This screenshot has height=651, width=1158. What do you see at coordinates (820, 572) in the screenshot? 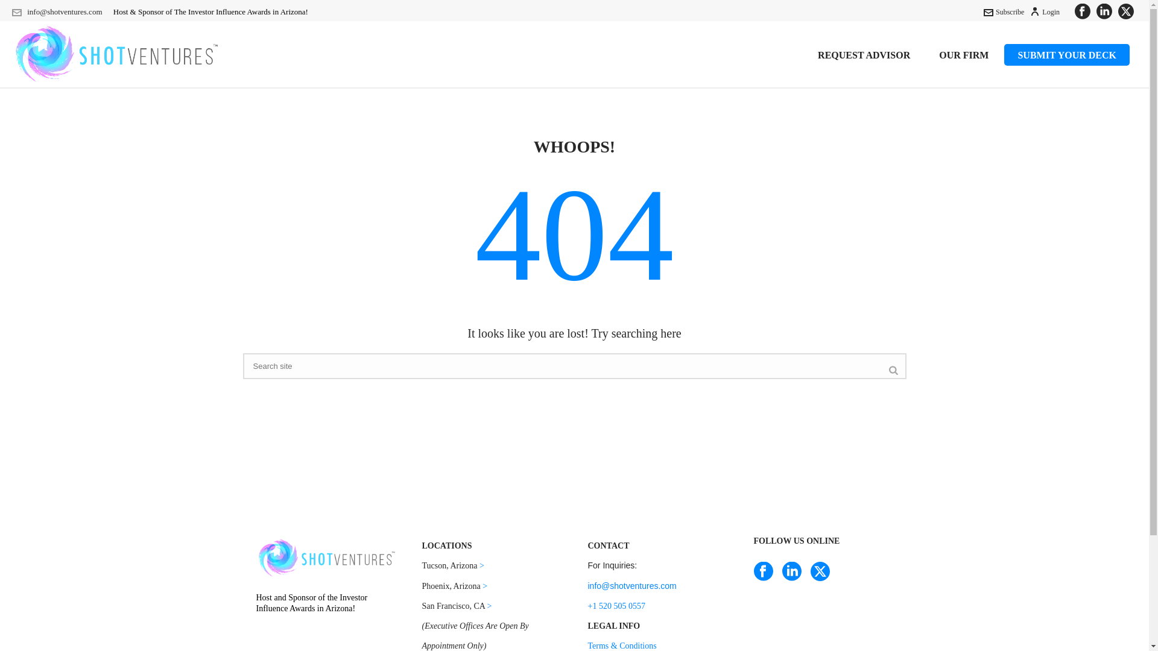
I see `Follow Us on twitter` at bounding box center [820, 572].